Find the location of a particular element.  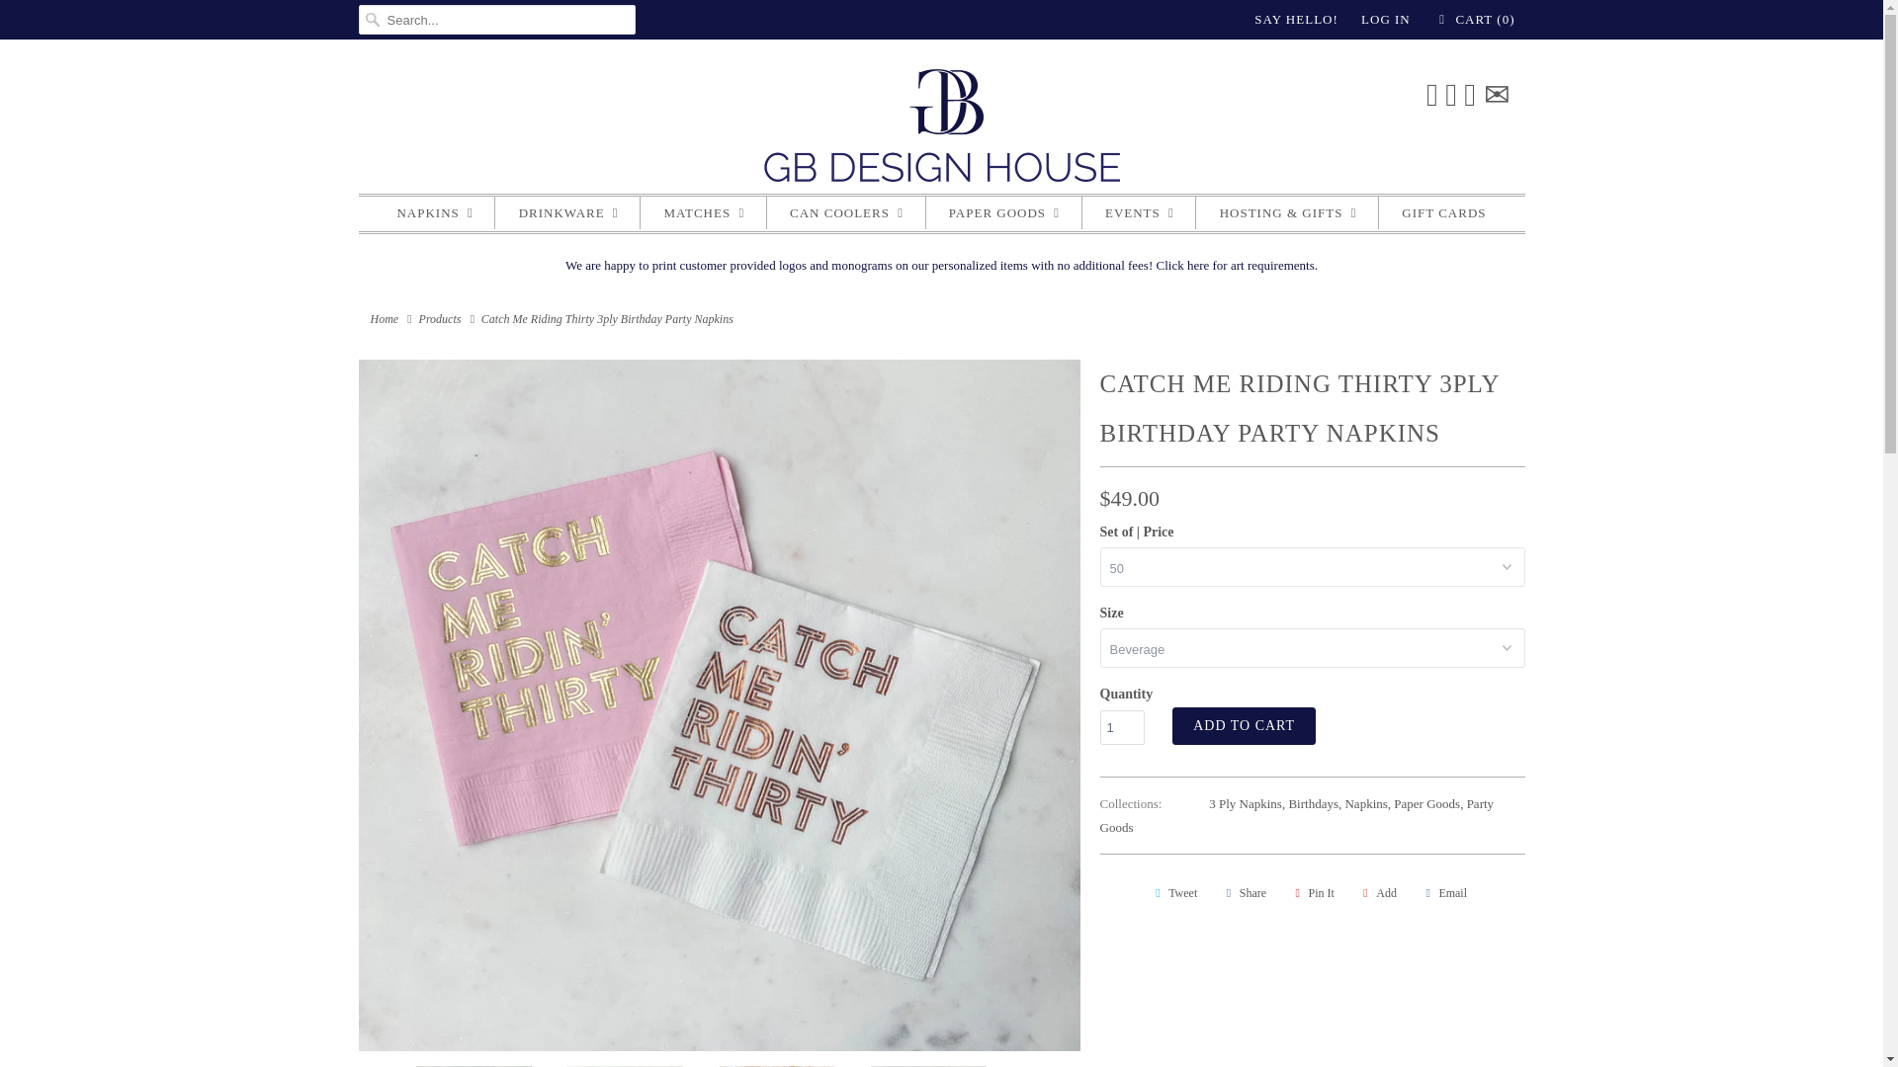

GB Design House is located at coordinates (384, 319).